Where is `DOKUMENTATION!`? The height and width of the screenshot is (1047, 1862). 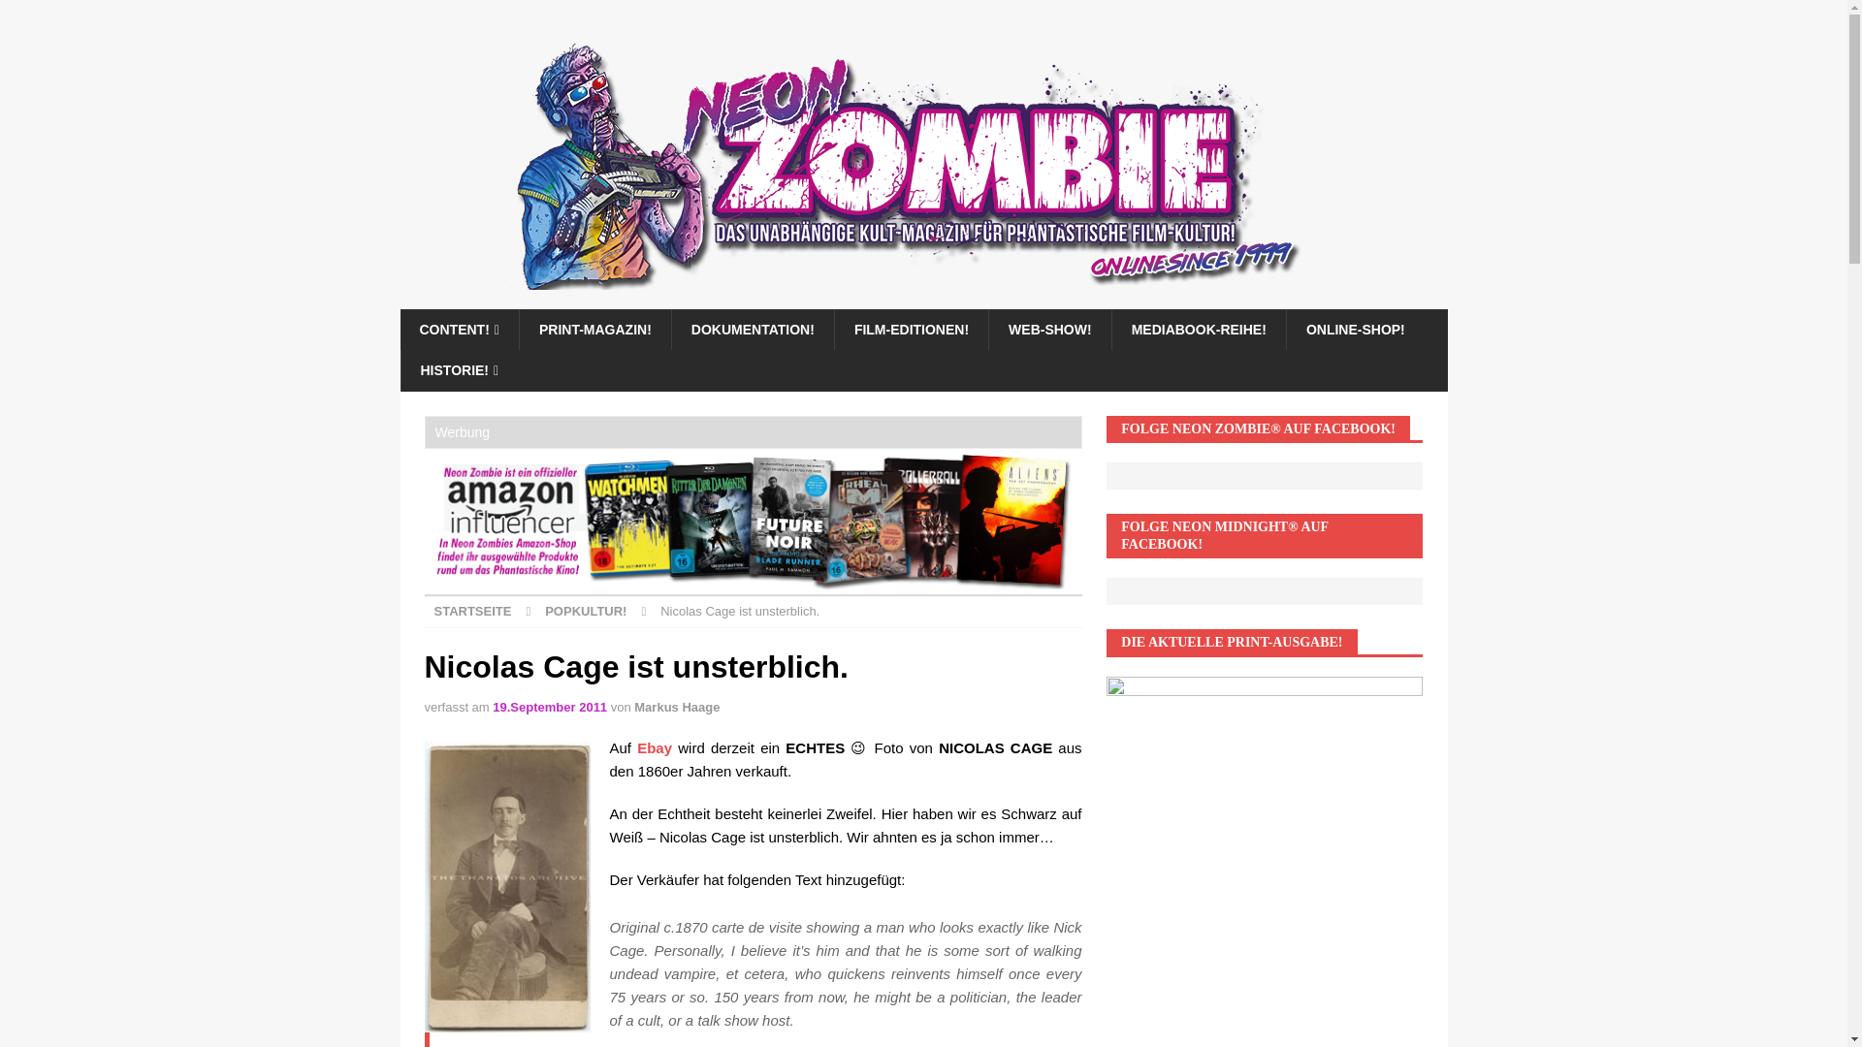 DOKUMENTATION! is located at coordinates (753, 329).